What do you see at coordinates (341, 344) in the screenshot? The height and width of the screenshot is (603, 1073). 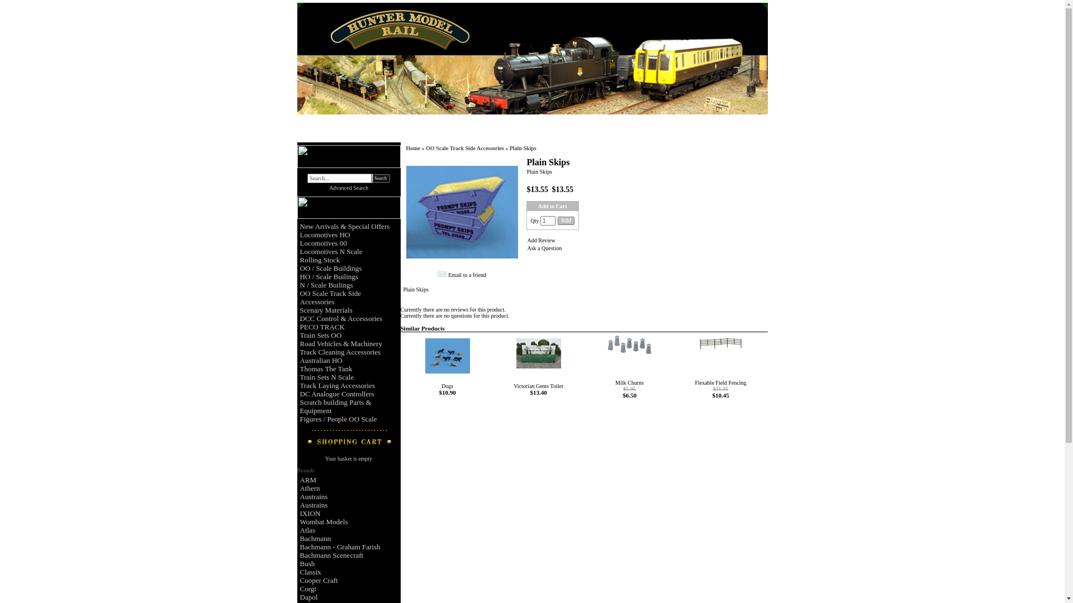 I see `Road Vehicles & Machinery` at bounding box center [341, 344].